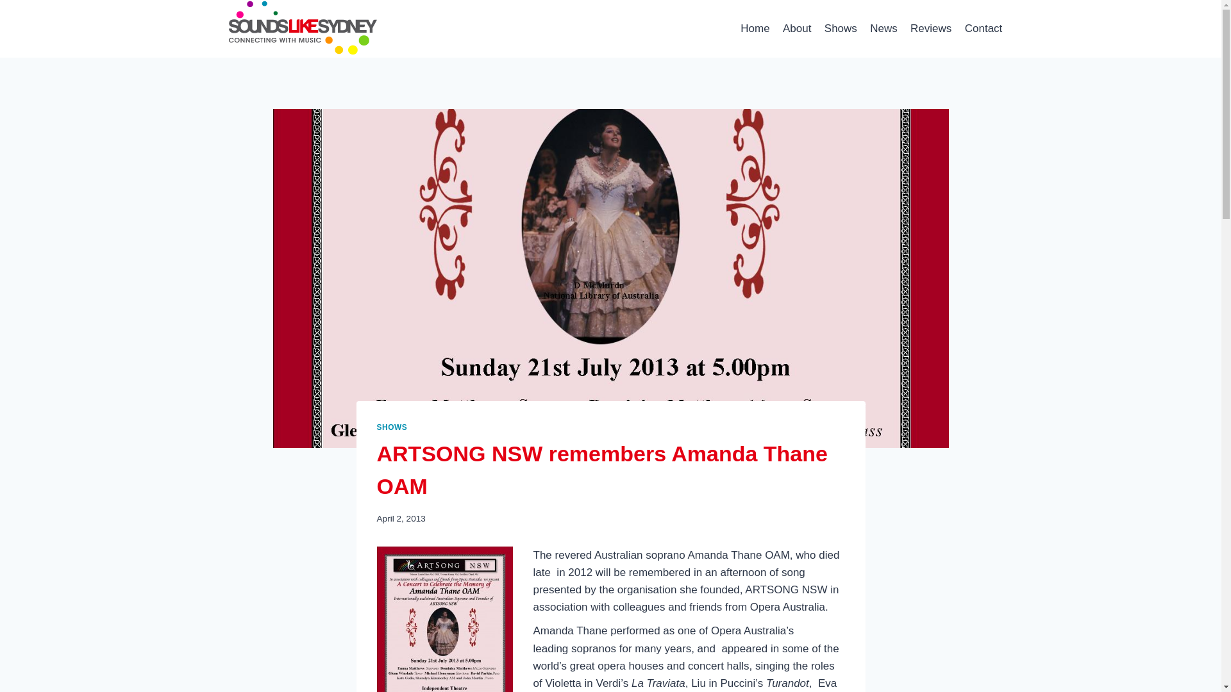  What do you see at coordinates (755, 28) in the screenshot?
I see `Home` at bounding box center [755, 28].